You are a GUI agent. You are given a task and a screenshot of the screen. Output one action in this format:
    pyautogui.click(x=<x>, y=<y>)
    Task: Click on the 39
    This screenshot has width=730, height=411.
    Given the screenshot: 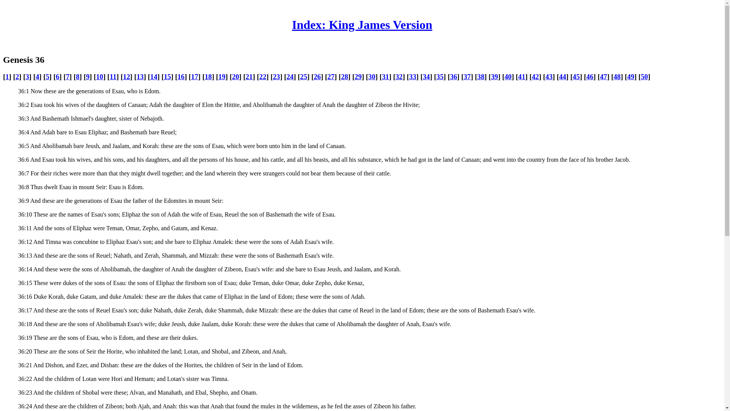 What is the action you would take?
    pyautogui.click(x=494, y=76)
    